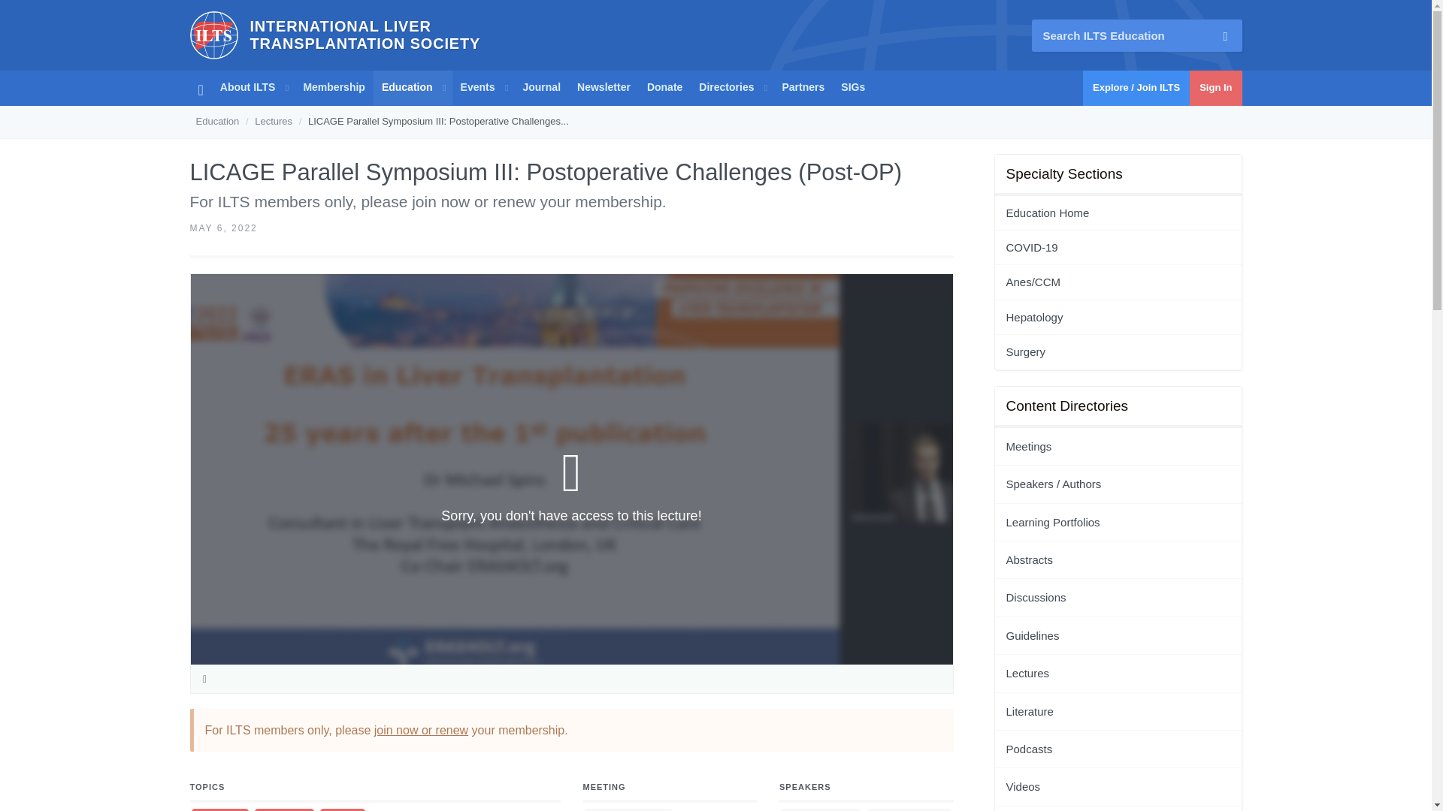 This screenshot has width=1443, height=811. What do you see at coordinates (852, 87) in the screenshot?
I see `SIGs` at bounding box center [852, 87].